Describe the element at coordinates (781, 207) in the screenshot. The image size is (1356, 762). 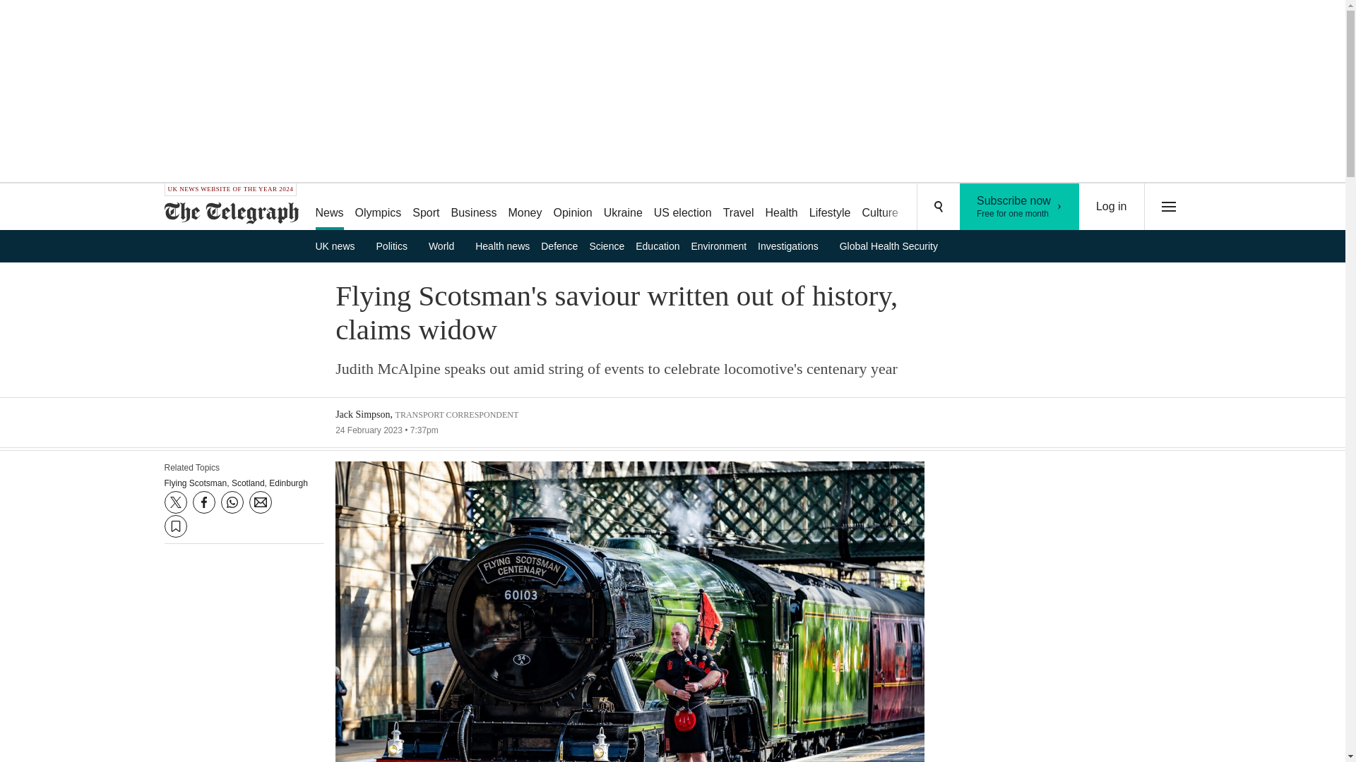
I see `Health` at that location.